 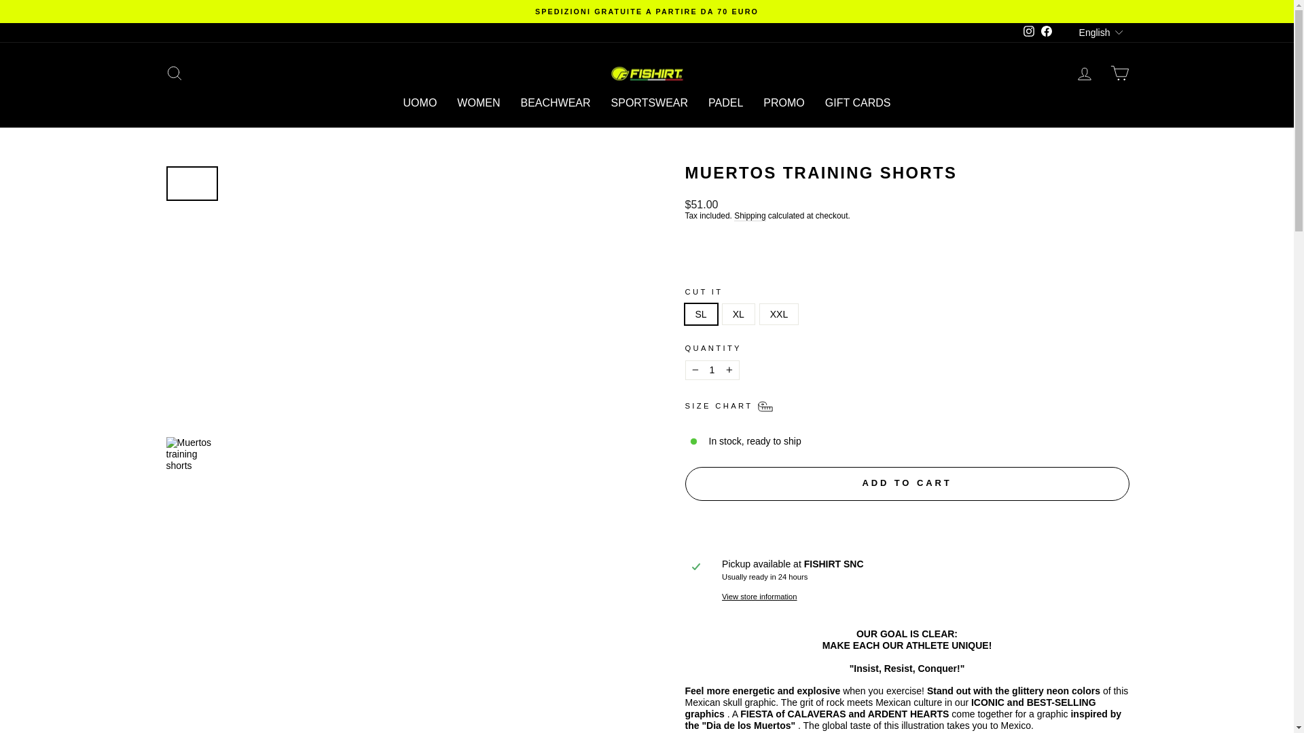 I want to click on FishirtShop on Instagram, so click(x=1028, y=32).